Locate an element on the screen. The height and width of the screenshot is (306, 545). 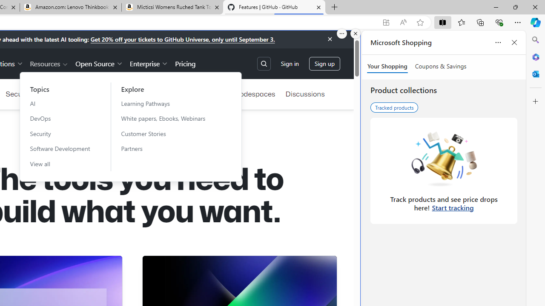
Code review is located at coordinates (62, 93).